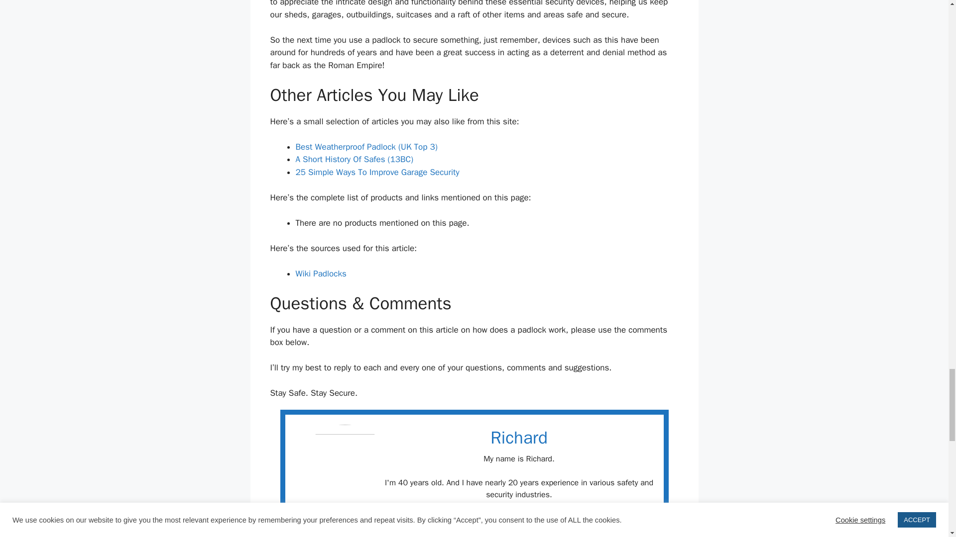 Image resolution: width=956 pixels, height=537 pixels. I want to click on Wiki Padlocks, so click(321, 273).